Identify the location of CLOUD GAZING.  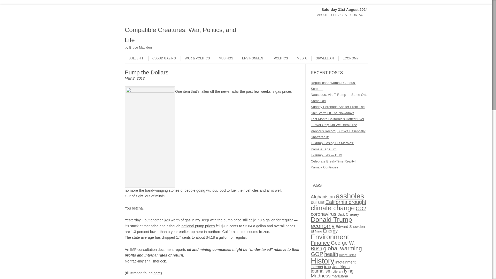
(162, 58).